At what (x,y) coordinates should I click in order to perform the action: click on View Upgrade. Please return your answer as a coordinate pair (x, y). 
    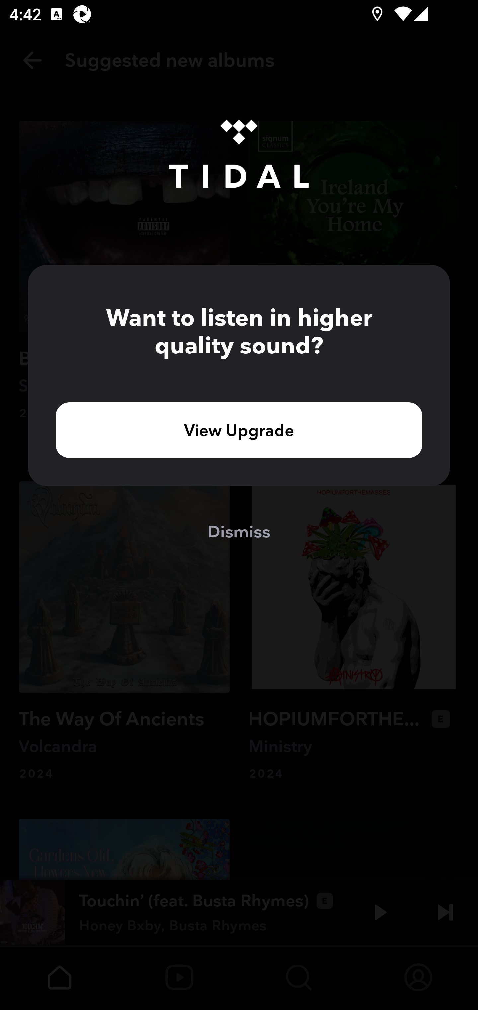
    Looking at the image, I should click on (239, 430).